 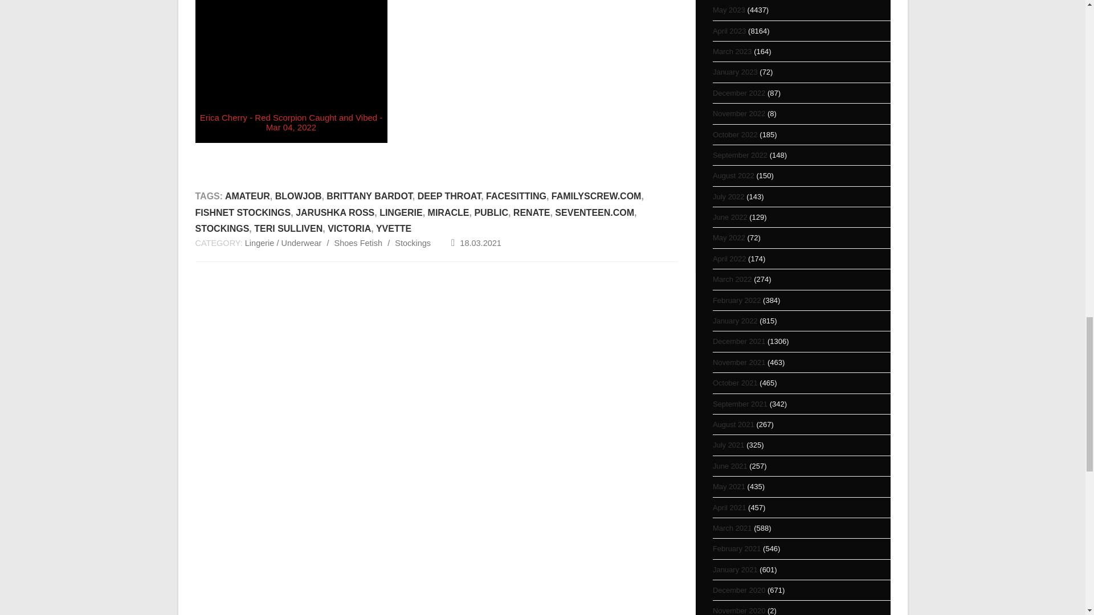 What do you see at coordinates (369, 196) in the screenshot?
I see `BRITTANY BARDOT` at bounding box center [369, 196].